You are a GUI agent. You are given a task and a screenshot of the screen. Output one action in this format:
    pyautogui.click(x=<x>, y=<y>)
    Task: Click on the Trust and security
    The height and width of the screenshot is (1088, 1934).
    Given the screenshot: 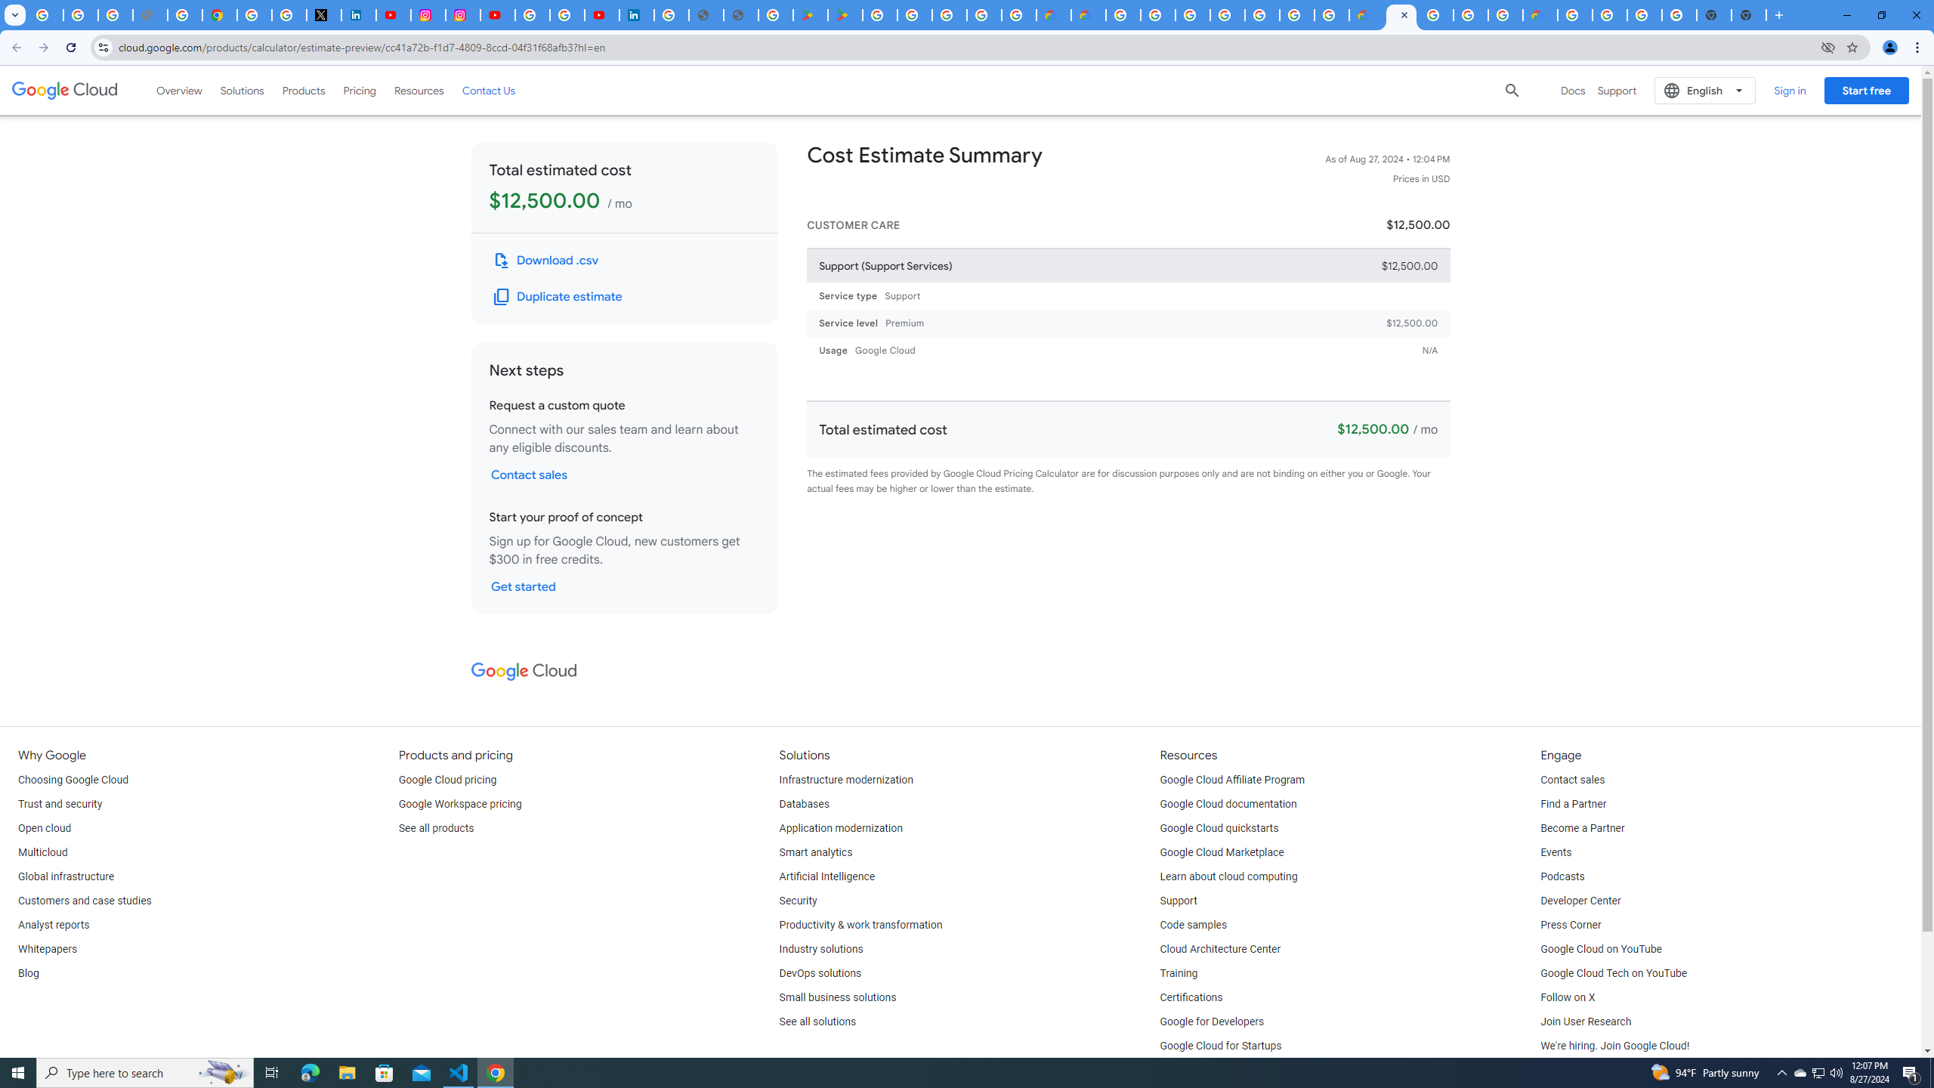 What is the action you would take?
    pyautogui.click(x=60, y=804)
    